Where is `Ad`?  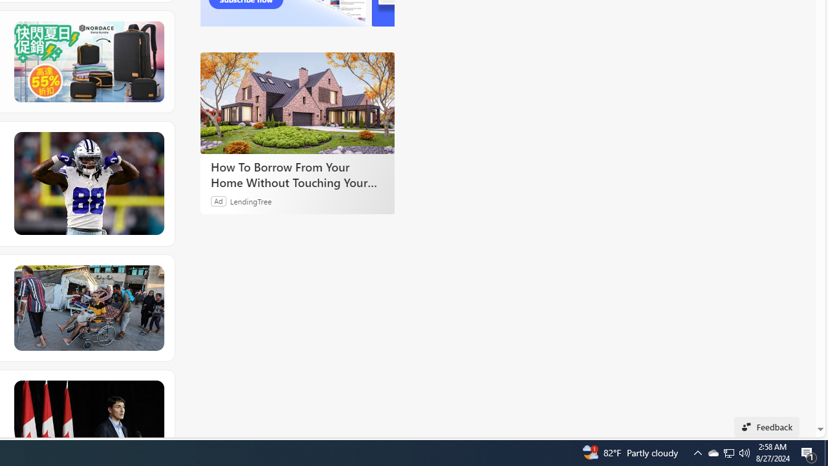
Ad is located at coordinates (219, 201).